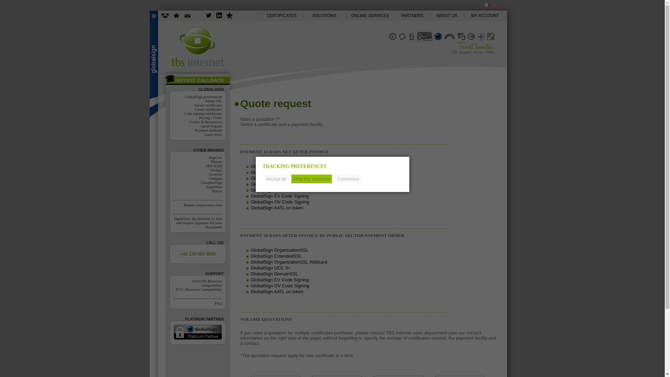 The height and width of the screenshot is (377, 670). I want to click on French version, so click(486, 5).